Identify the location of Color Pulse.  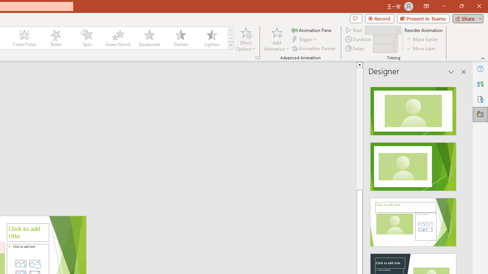
(24, 38).